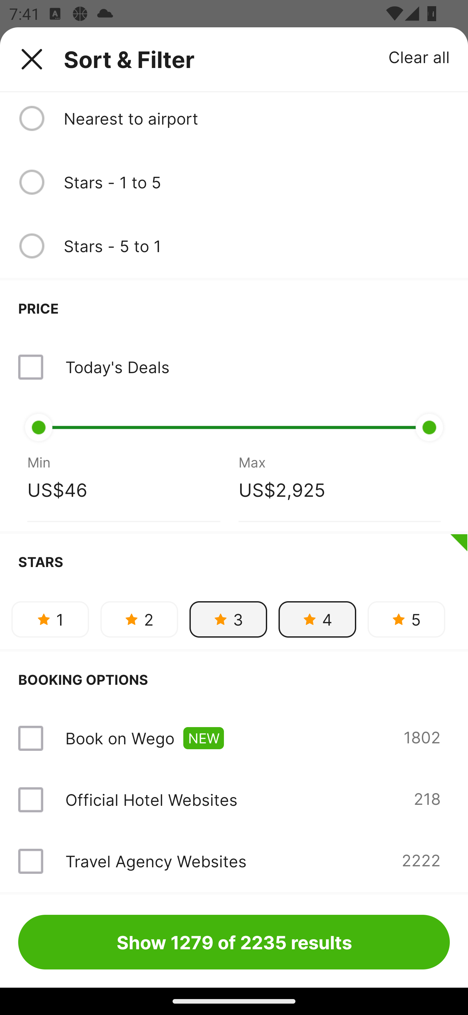 The width and height of the screenshot is (468, 1015). What do you see at coordinates (234, 367) in the screenshot?
I see `Today's Deals` at bounding box center [234, 367].